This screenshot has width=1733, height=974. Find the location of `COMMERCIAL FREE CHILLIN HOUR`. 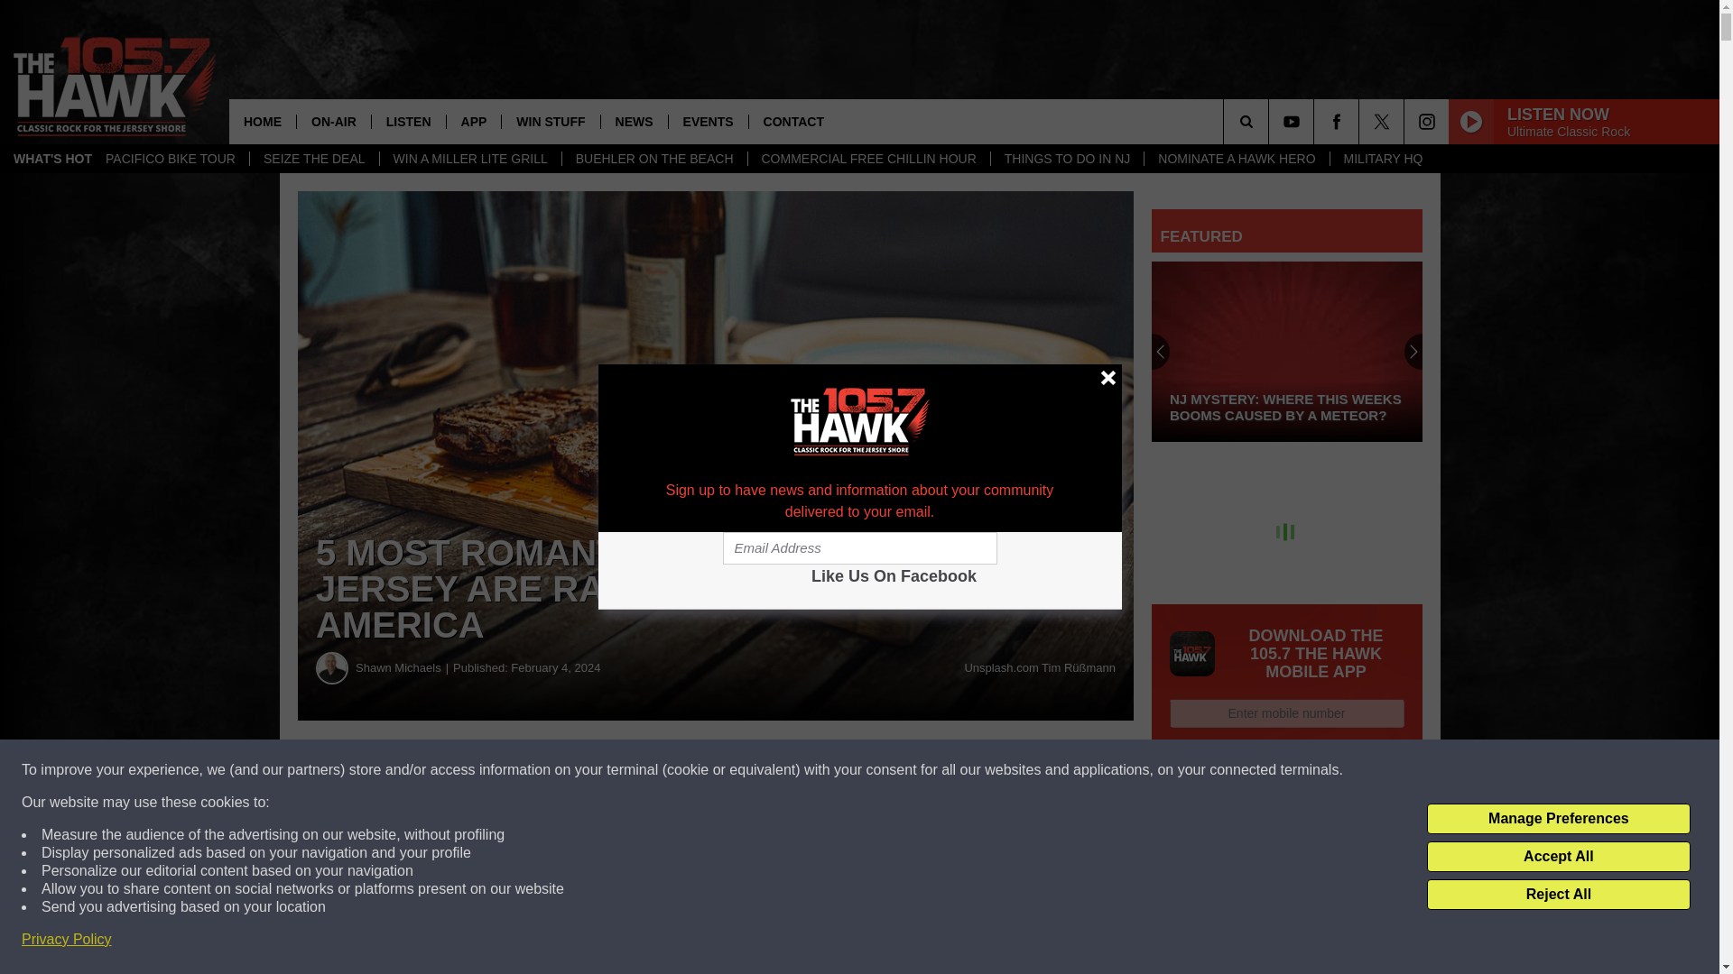

COMMERCIAL FREE CHILLIN HOUR is located at coordinates (868, 159).